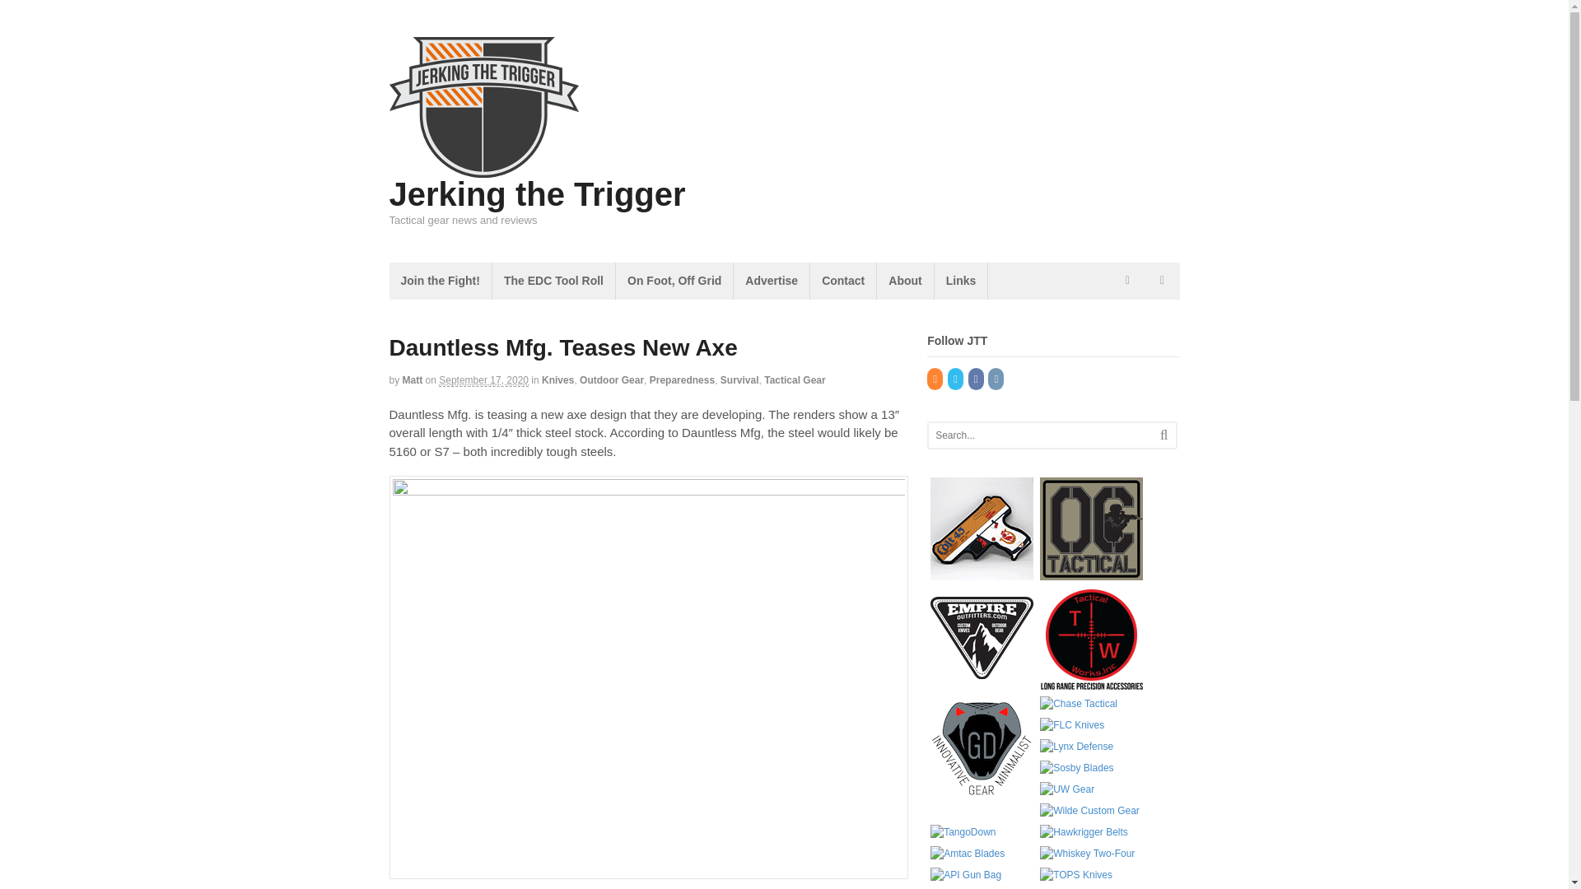 This screenshot has height=889, width=1581. I want to click on View all items in Outdoor Gear, so click(611, 379).